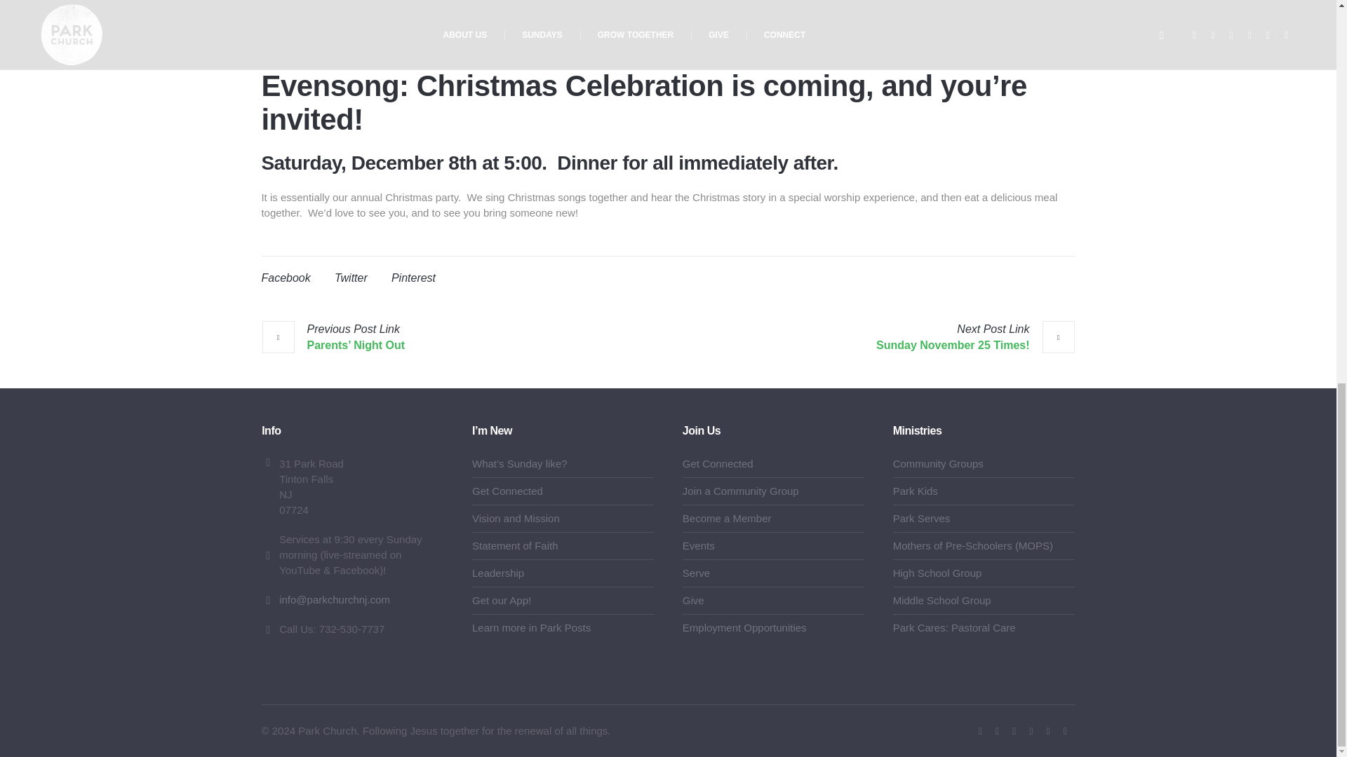 Image resolution: width=1347 pixels, height=757 pixels. I want to click on Get Connected, so click(507, 491).